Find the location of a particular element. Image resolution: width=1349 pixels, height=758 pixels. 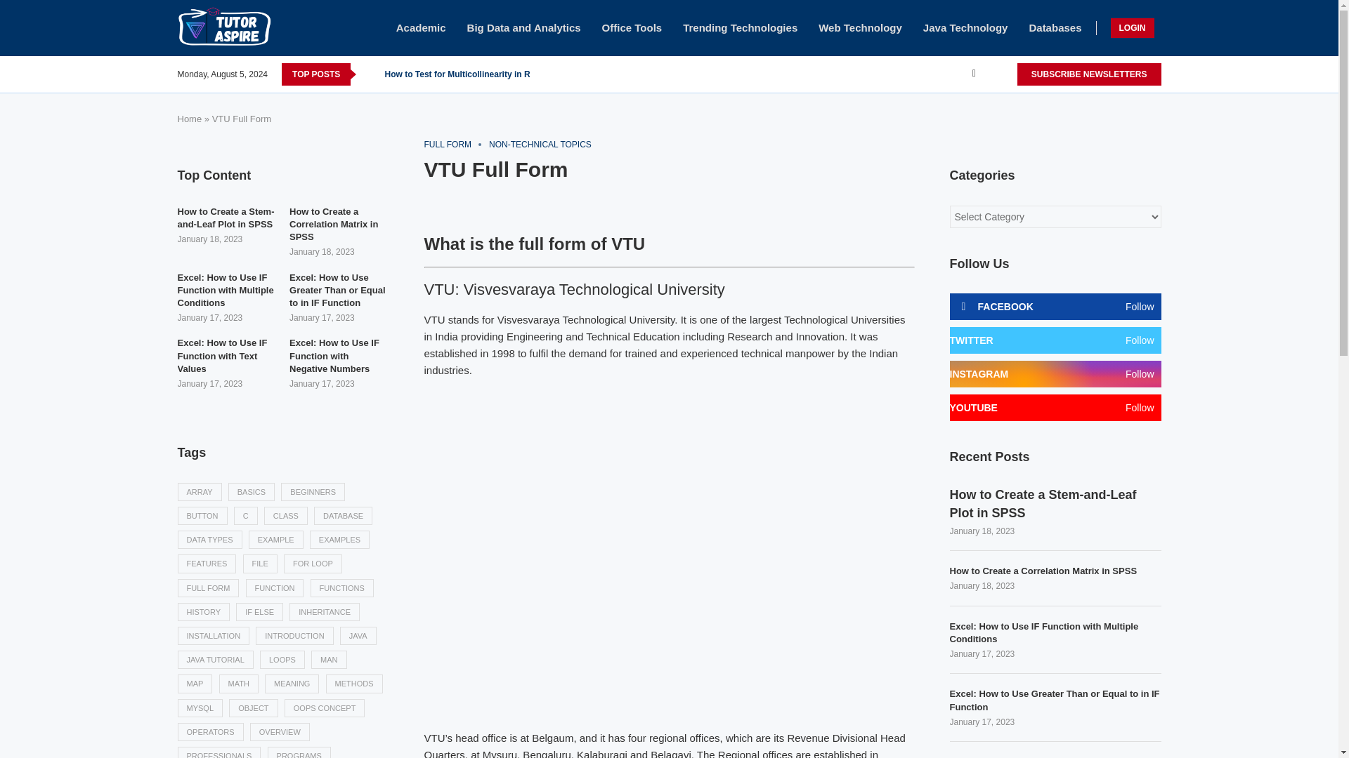

Java Technology is located at coordinates (965, 28).